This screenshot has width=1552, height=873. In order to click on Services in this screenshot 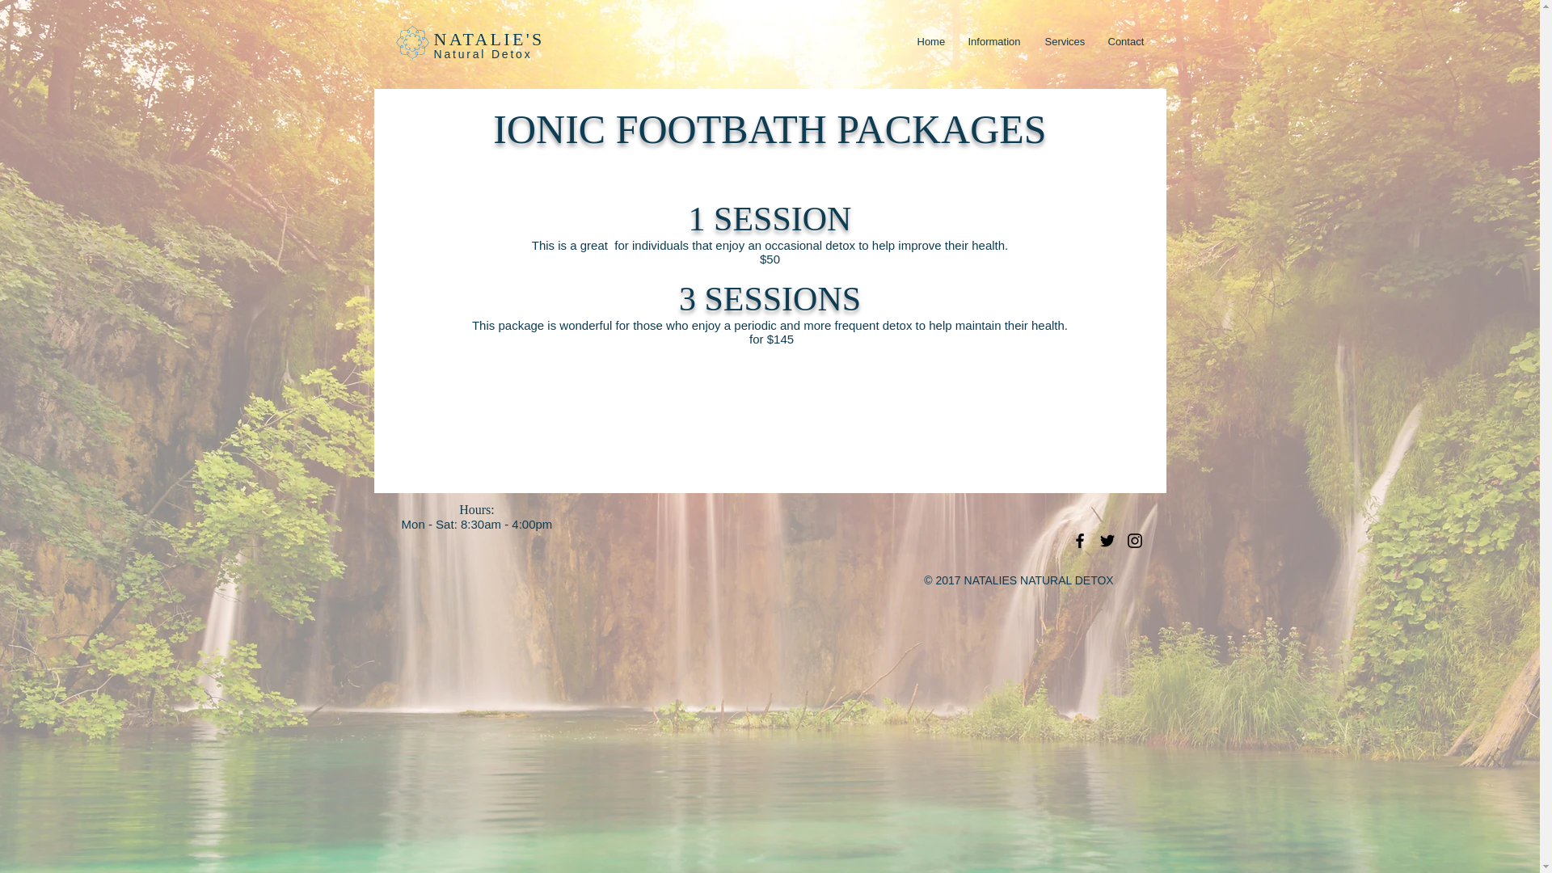, I will do `click(1064, 42)`.